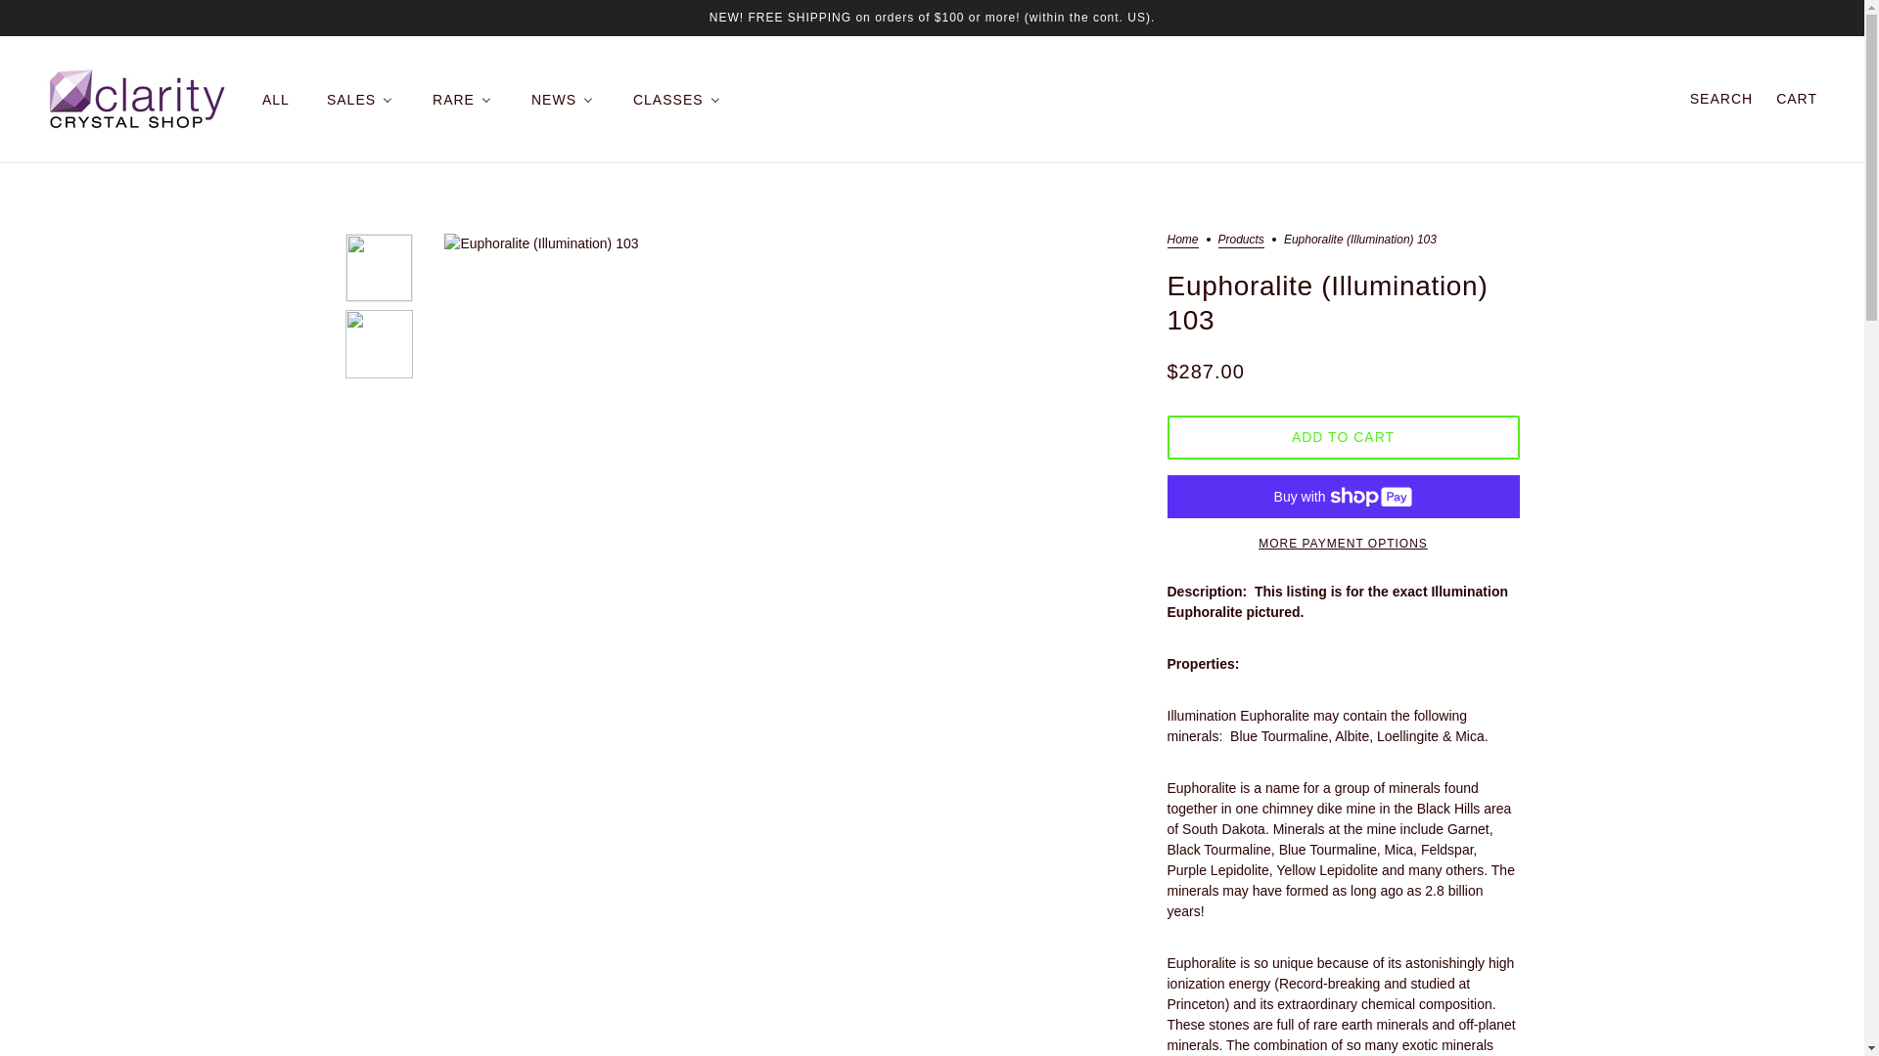  Describe the element at coordinates (562, 99) in the screenshot. I see `NEWS` at that location.